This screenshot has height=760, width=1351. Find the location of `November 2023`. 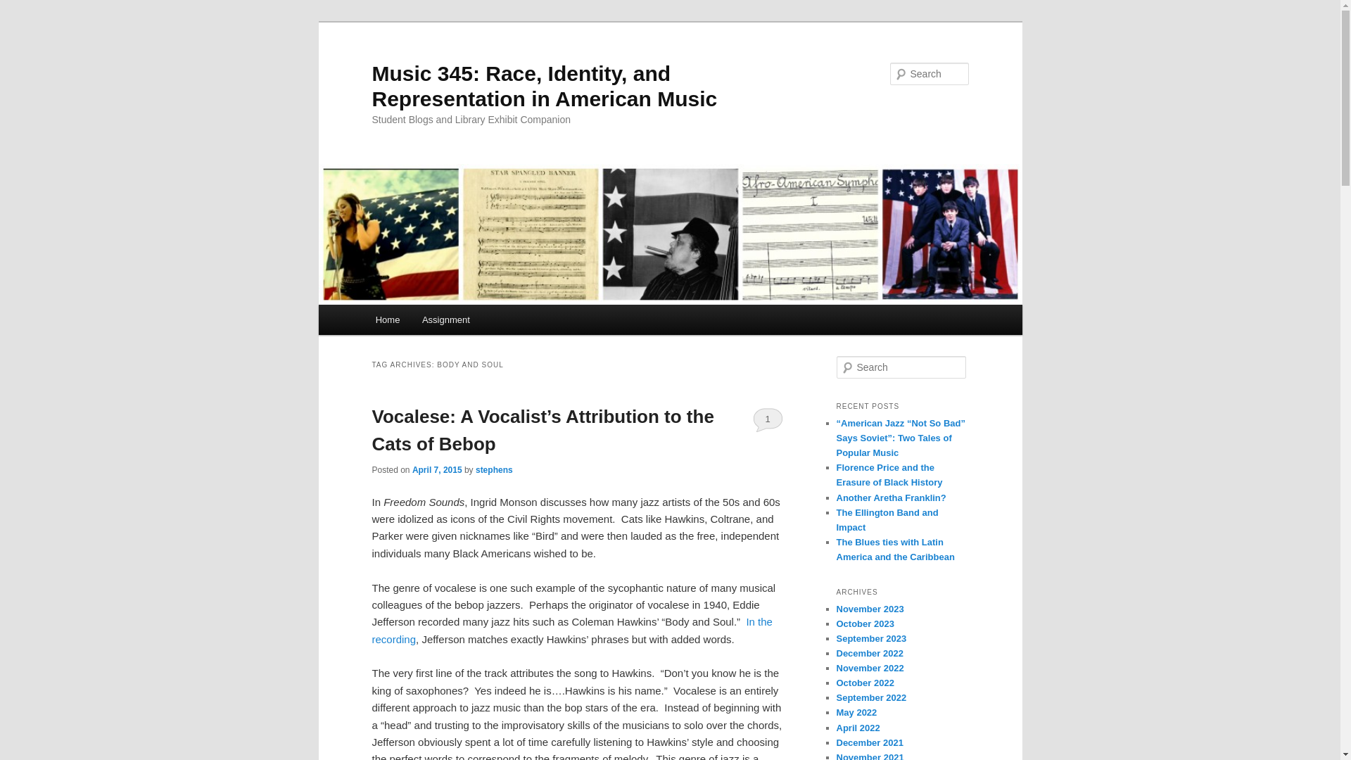

November 2023 is located at coordinates (870, 608).